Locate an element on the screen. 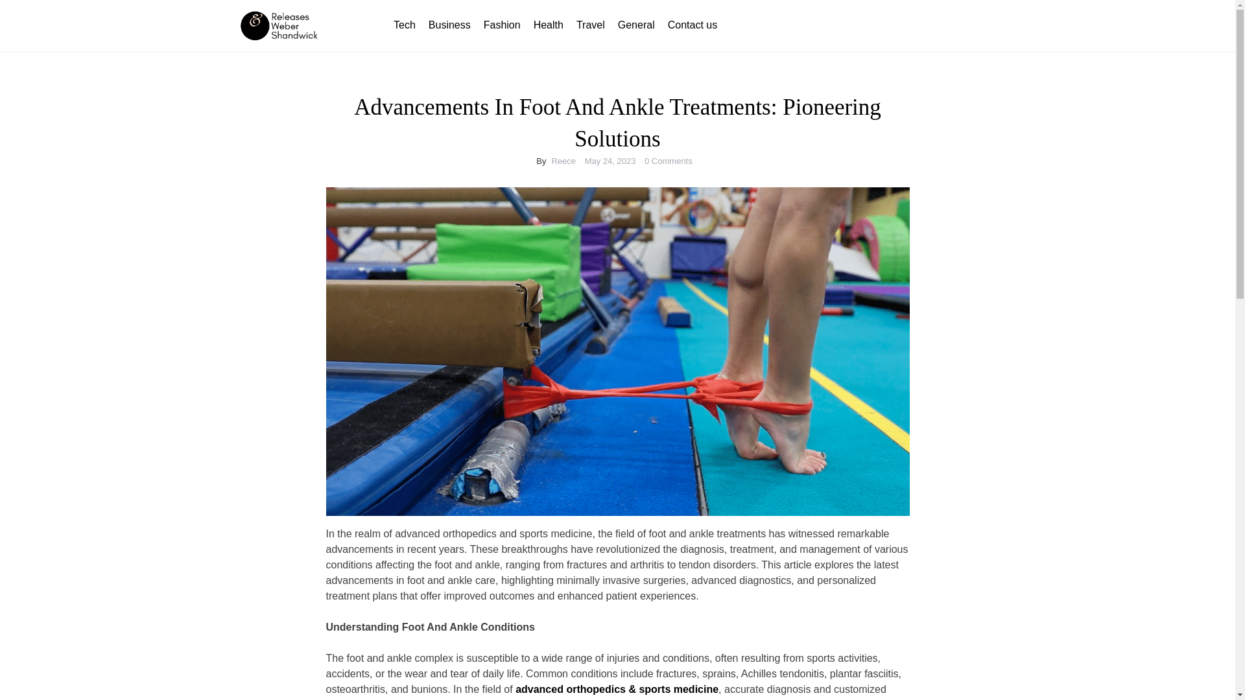  Business is located at coordinates (449, 25).